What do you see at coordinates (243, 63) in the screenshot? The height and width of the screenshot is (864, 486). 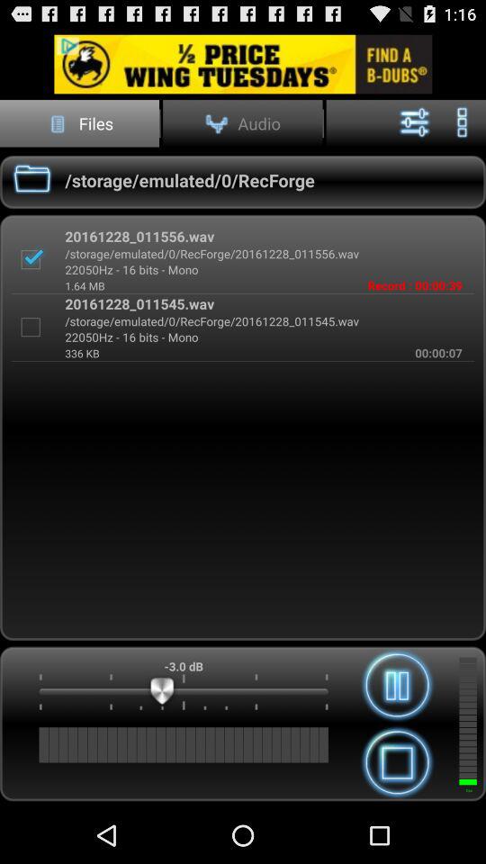 I see `advertismend` at bounding box center [243, 63].